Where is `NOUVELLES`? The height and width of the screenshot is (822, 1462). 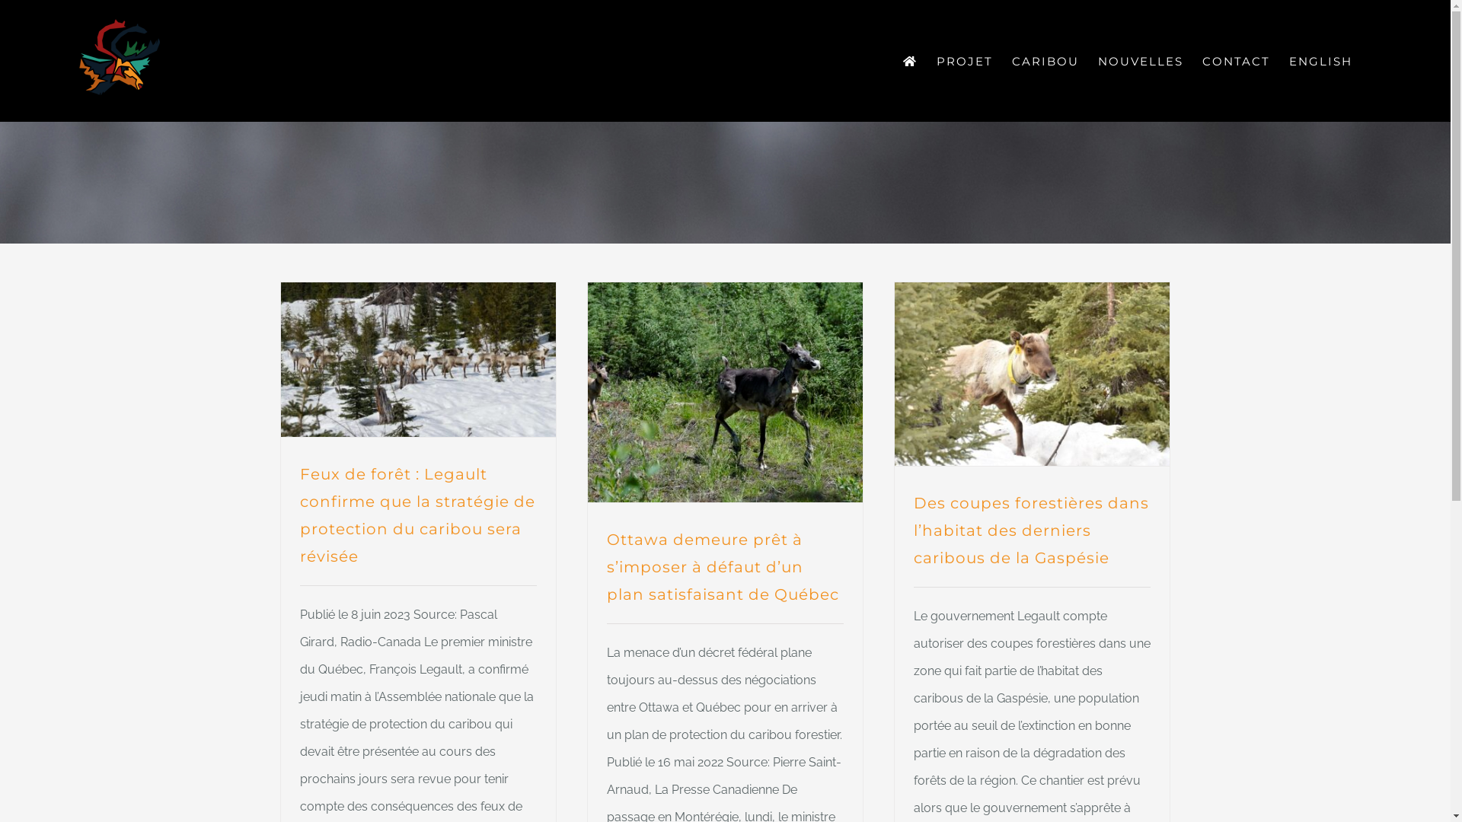 NOUVELLES is located at coordinates (1141, 61).